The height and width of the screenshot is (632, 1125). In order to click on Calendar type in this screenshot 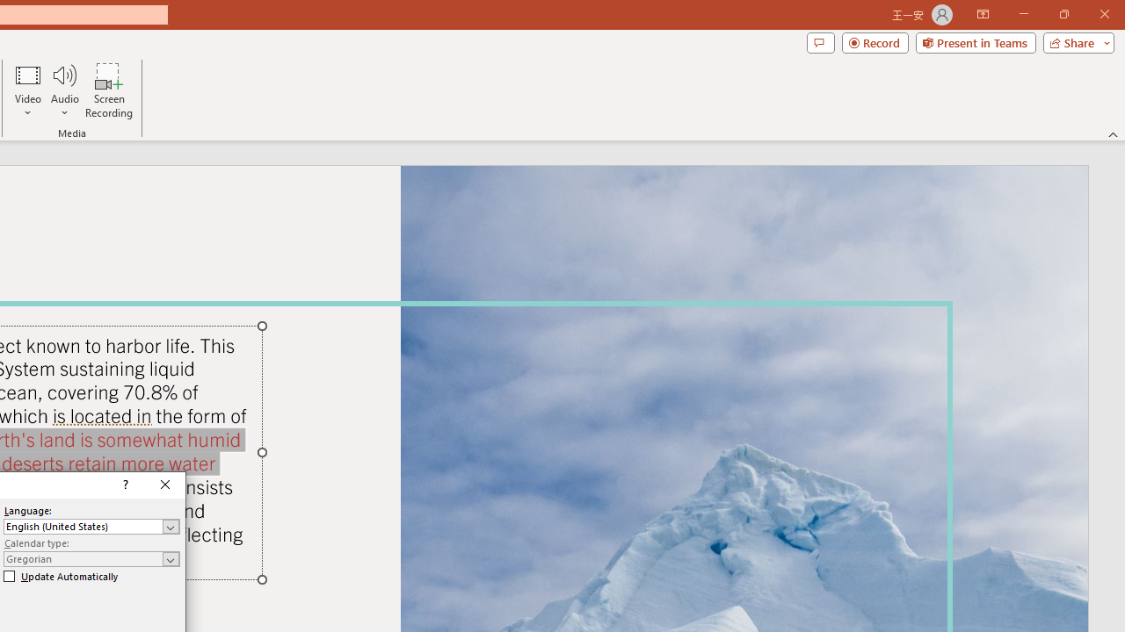, I will do `click(91, 558)`.